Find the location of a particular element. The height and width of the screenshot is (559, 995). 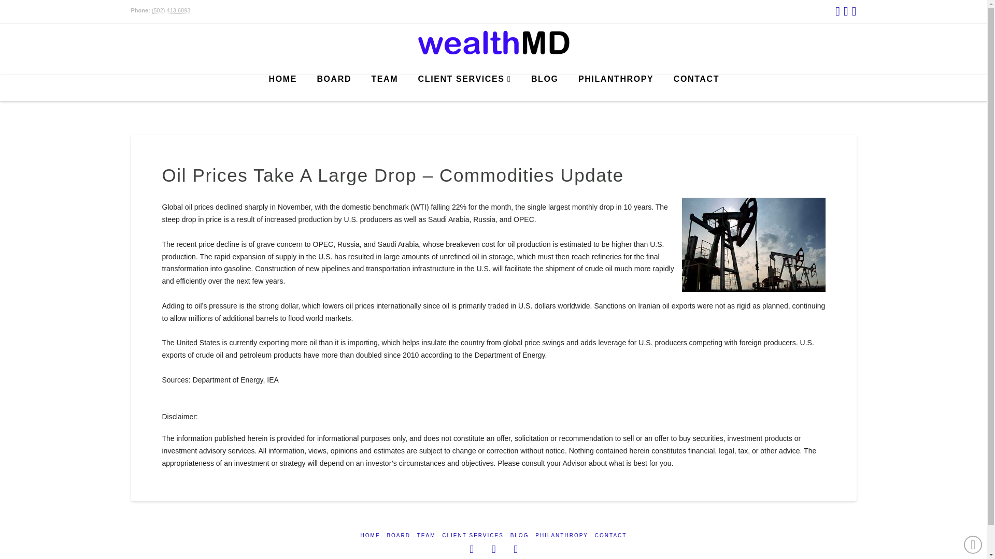

Back to Top is located at coordinates (973, 545).